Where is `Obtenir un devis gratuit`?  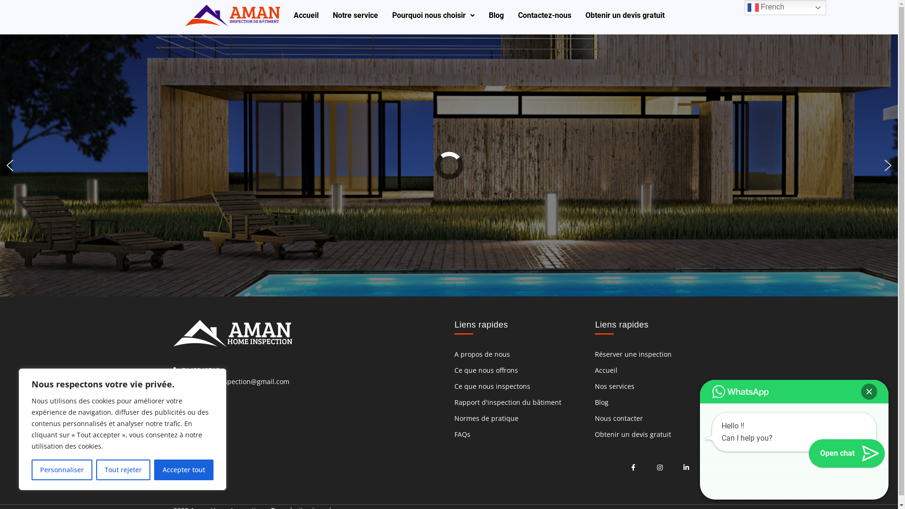
Obtenir un devis gratuit is located at coordinates (625, 16).